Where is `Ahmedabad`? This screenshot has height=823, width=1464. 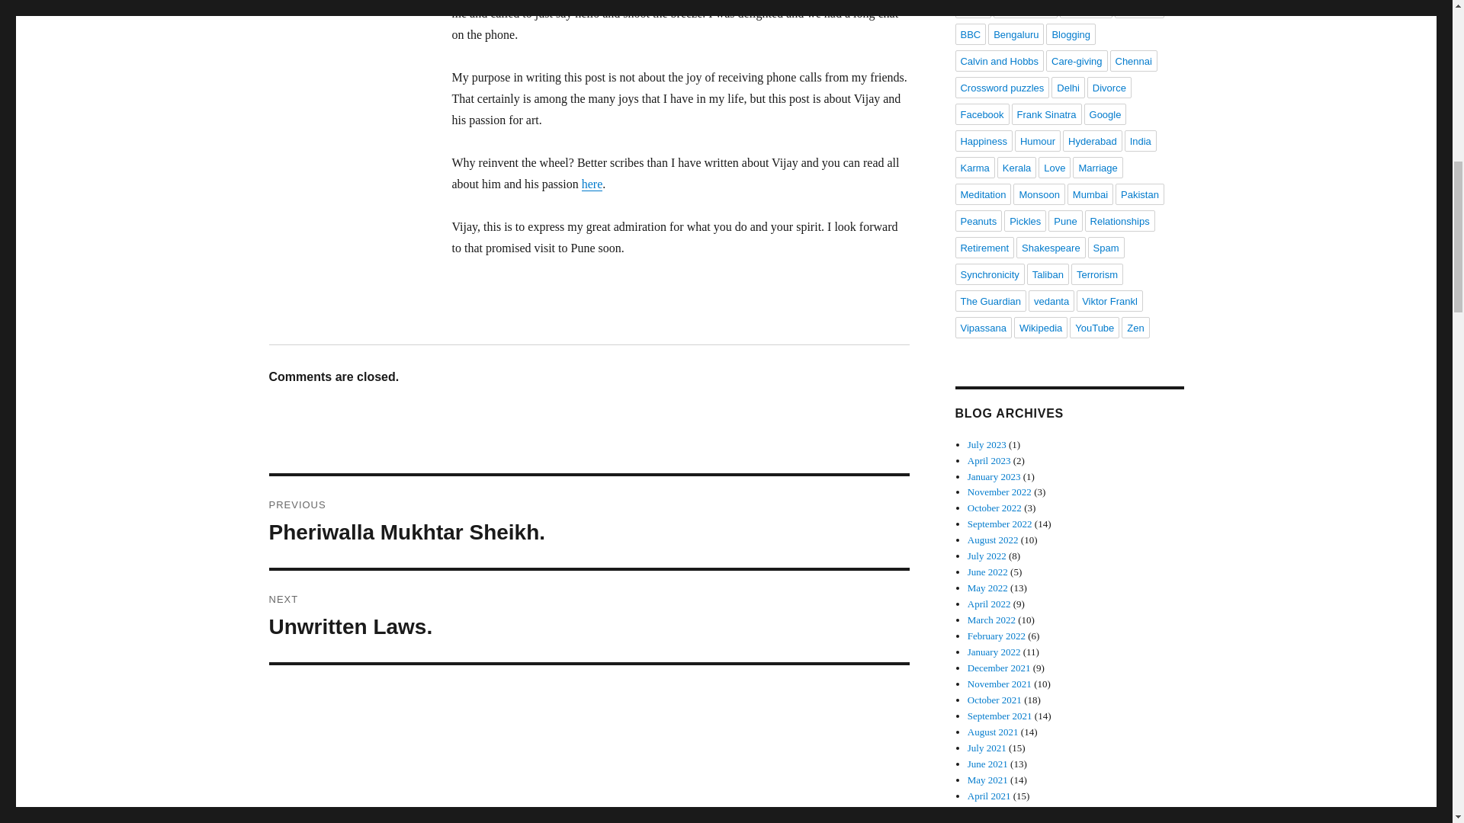
Ahmedabad is located at coordinates (1002, 87).